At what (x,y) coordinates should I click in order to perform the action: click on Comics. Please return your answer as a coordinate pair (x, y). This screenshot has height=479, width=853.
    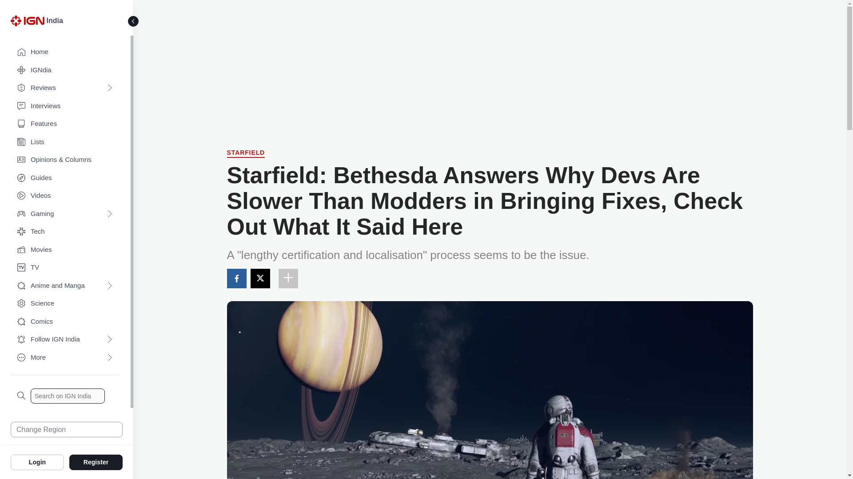
    Looking at the image, I should click on (65, 322).